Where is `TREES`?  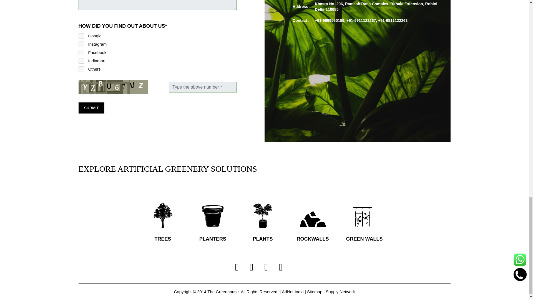
TREES is located at coordinates (163, 221).